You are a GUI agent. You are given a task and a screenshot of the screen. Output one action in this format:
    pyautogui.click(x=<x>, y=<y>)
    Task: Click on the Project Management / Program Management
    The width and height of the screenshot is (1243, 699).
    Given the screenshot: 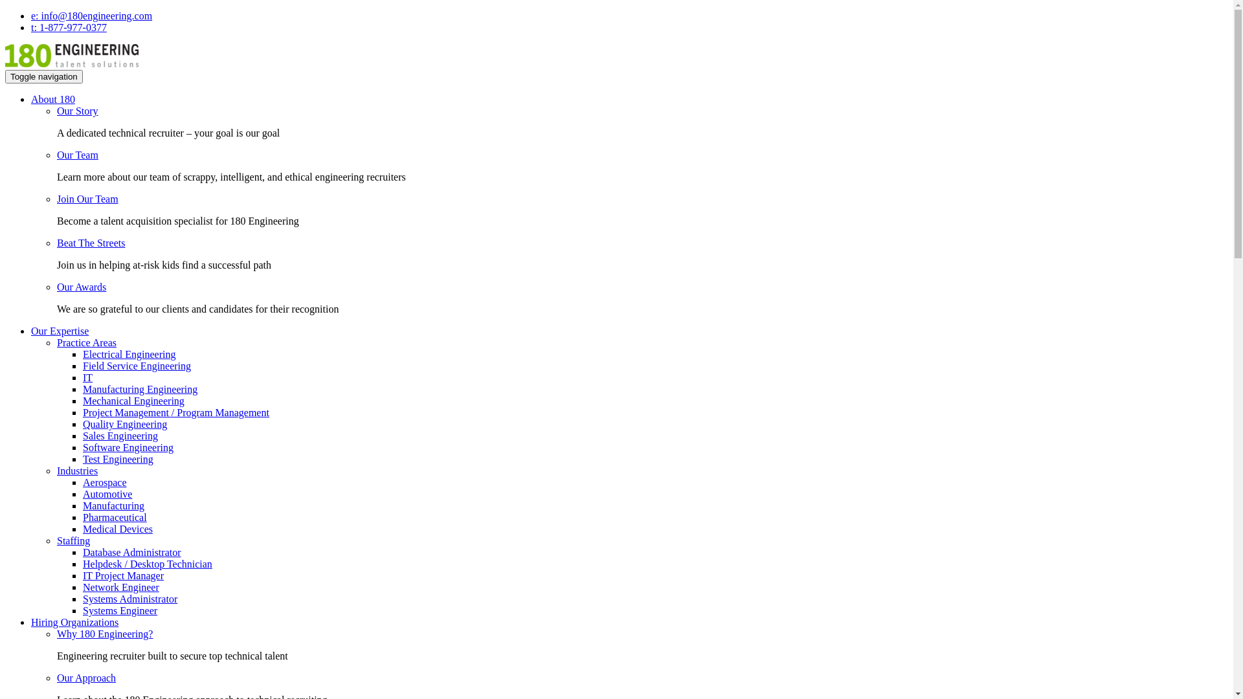 What is the action you would take?
    pyautogui.click(x=176, y=413)
    